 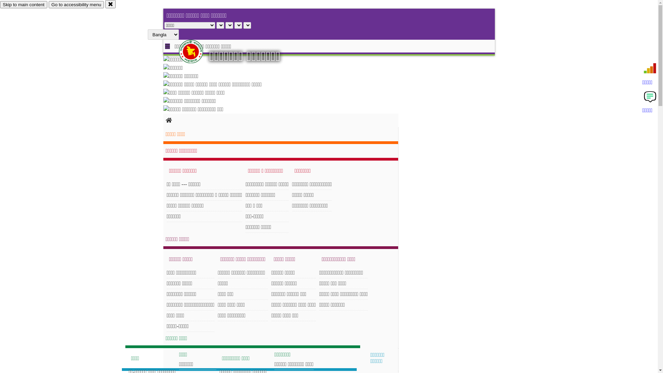 What do you see at coordinates (76, 5) in the screenshot?
I see `Go to accessibility menu` at bounding box center [76, 5].